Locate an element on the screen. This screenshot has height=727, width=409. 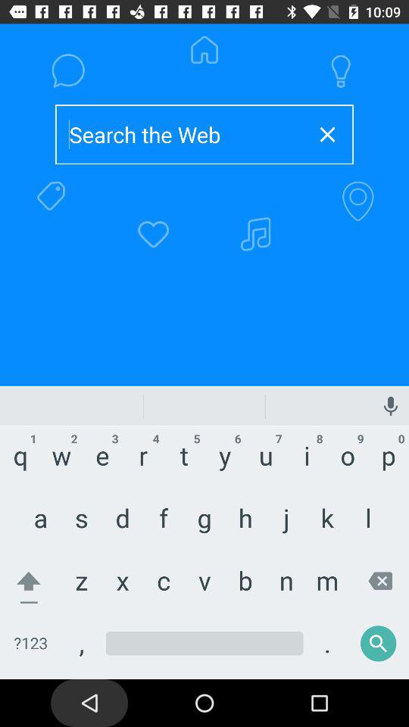
type to search is located at coordinates (180, 135).